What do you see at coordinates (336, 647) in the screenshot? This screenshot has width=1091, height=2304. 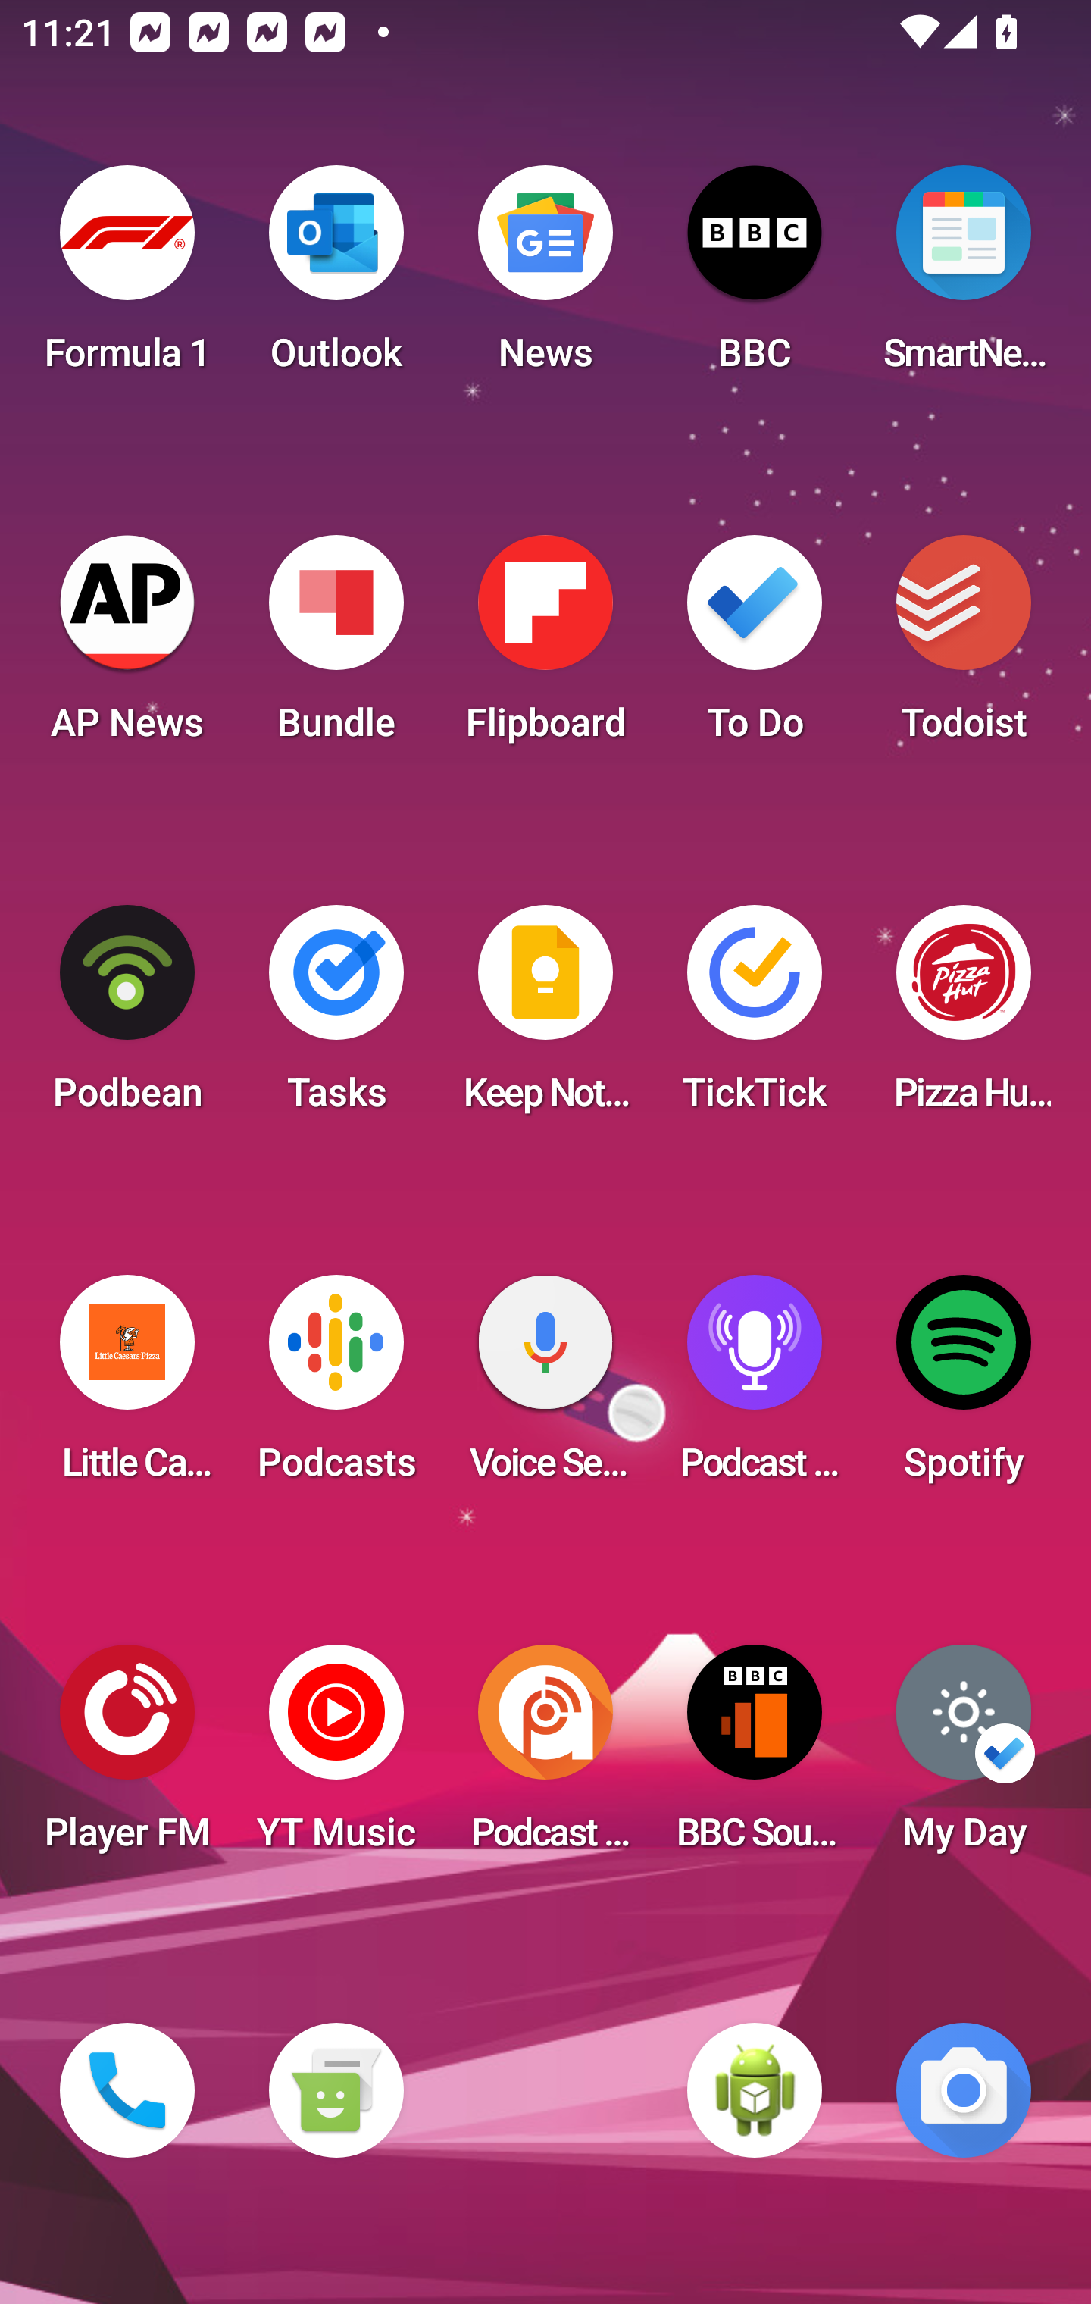 I see `Bundle` at bounding box center [336, 647].